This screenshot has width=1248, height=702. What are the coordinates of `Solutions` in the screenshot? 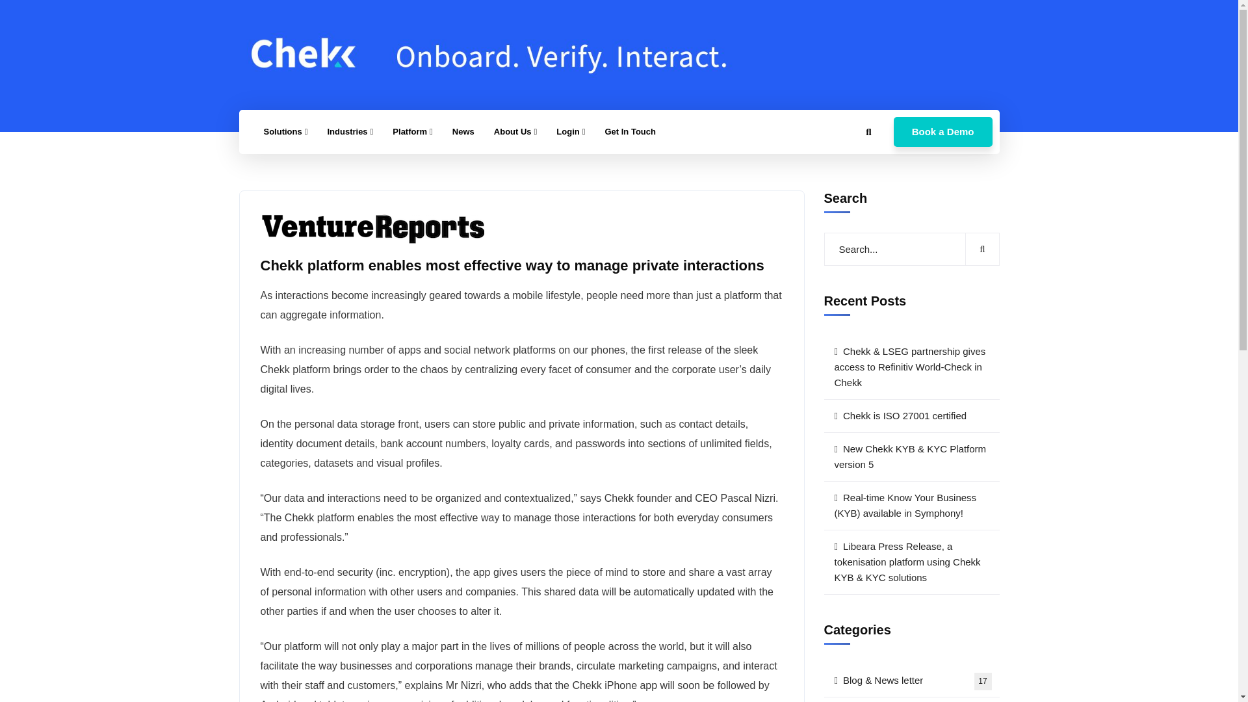 It's located at (285, 131).